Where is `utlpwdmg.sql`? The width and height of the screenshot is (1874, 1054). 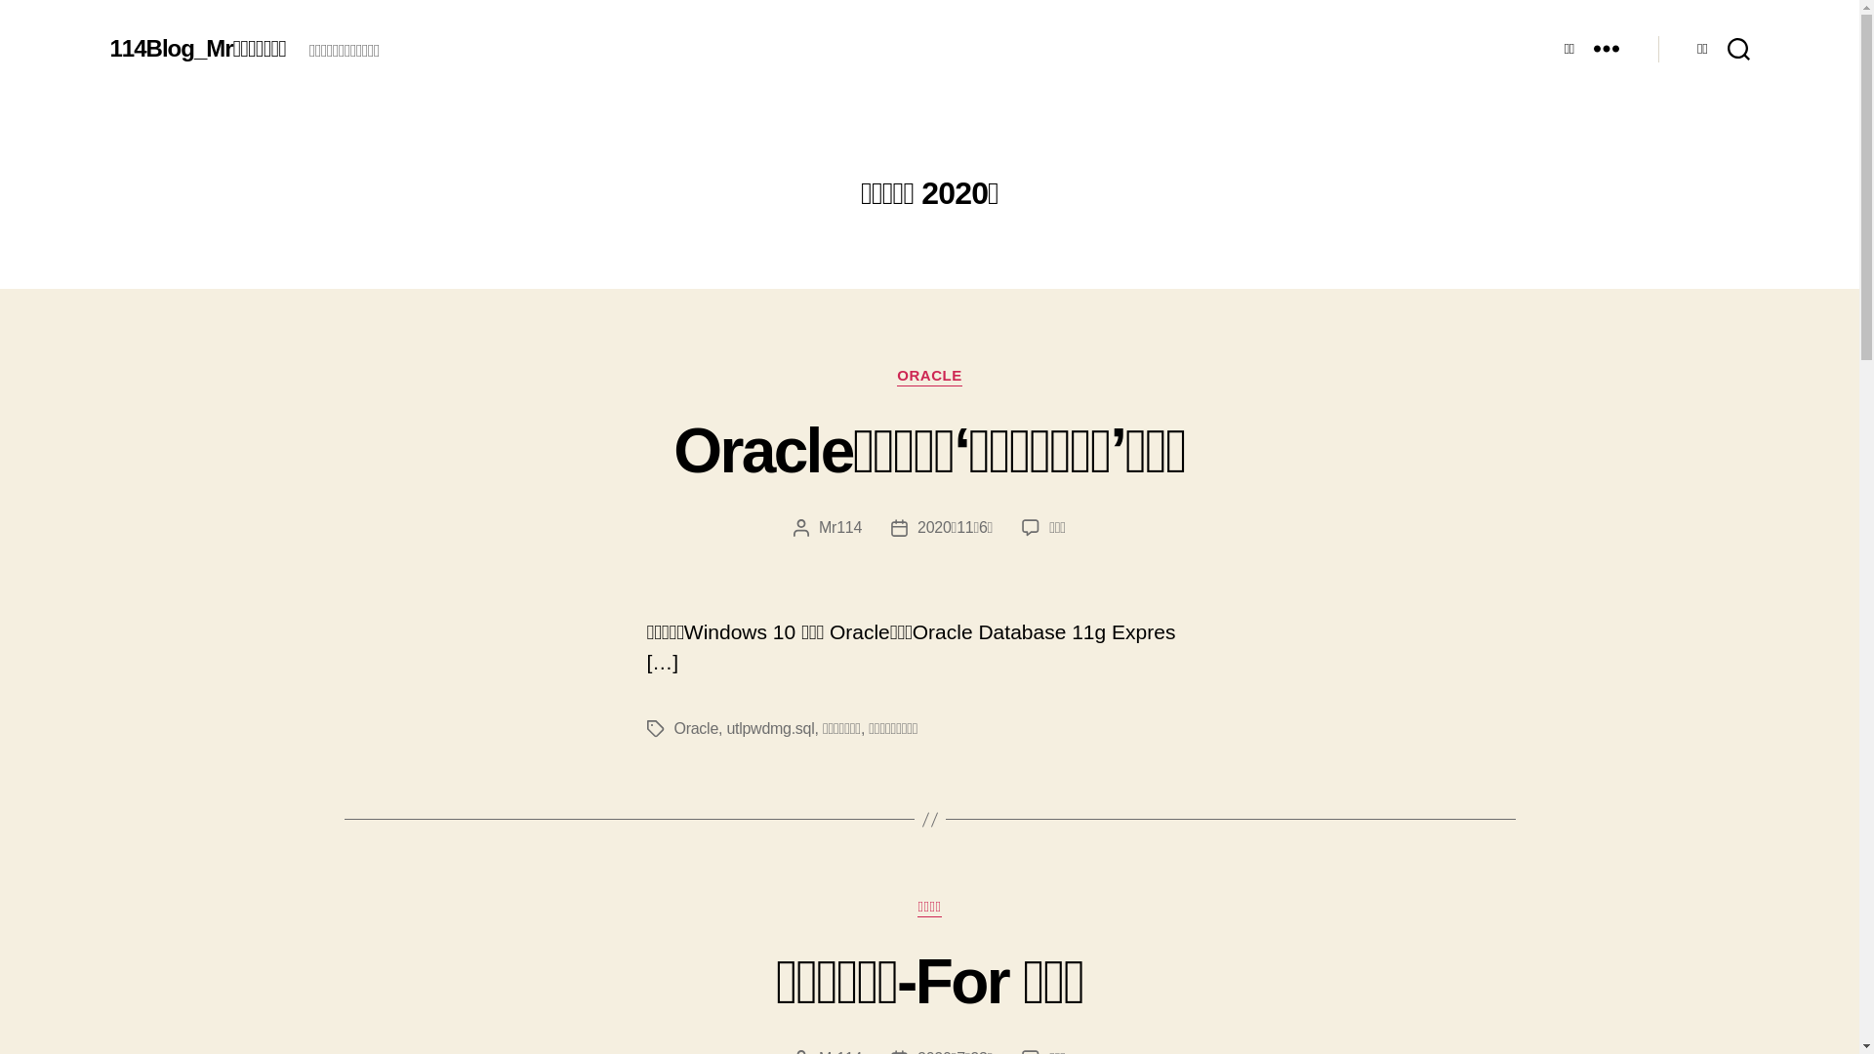
utlpwdmg.sql is located at coordinates (770, 728).